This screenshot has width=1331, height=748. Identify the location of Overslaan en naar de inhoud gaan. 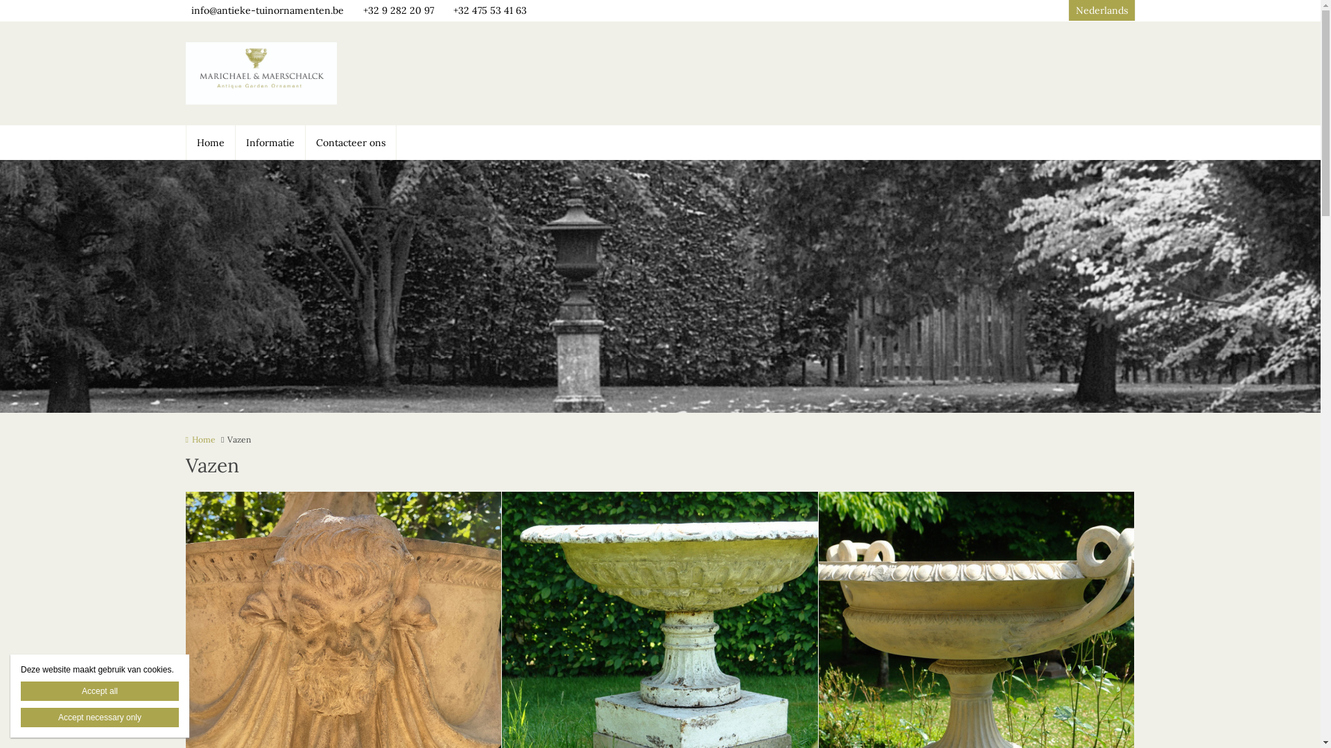
(75, 0).